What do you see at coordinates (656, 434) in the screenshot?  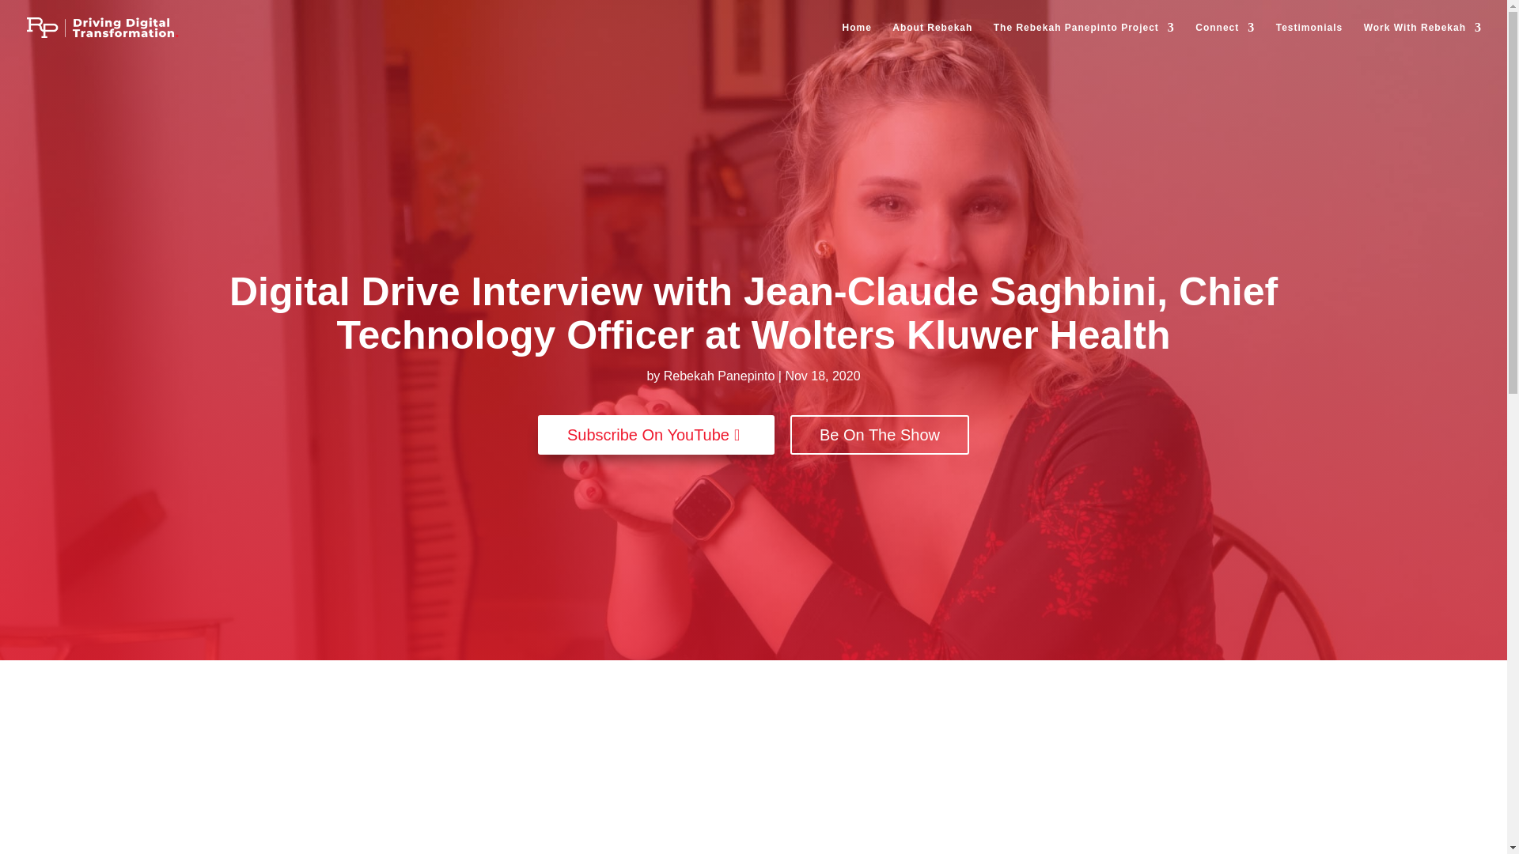 I see `Subscribe On YouTube` at bounding box center [656, 434].